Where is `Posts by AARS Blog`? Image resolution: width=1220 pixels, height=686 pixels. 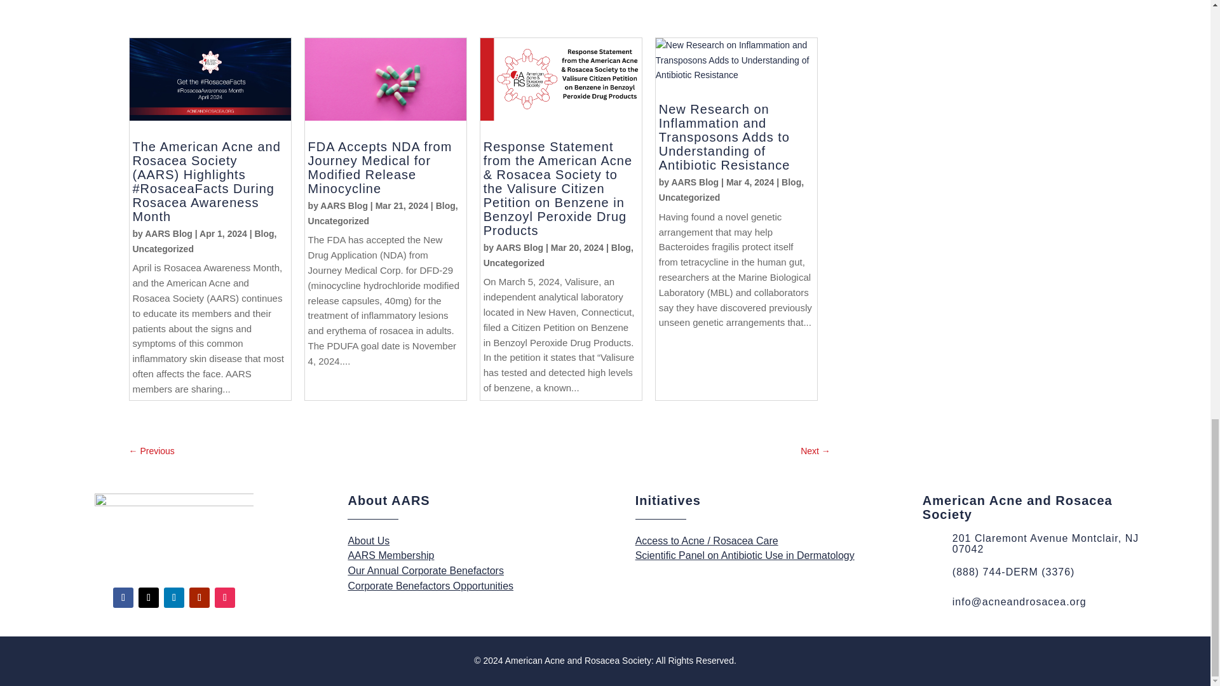
Posts by AARS Blog is located at coordinates (695, 182).